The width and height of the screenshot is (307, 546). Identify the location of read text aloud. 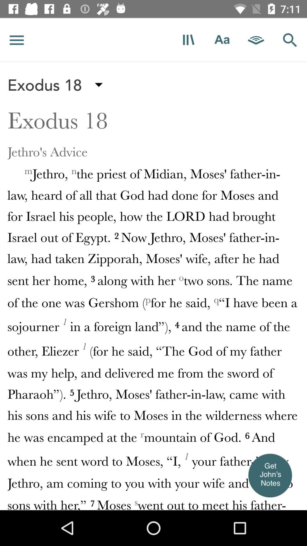
(256, 40).